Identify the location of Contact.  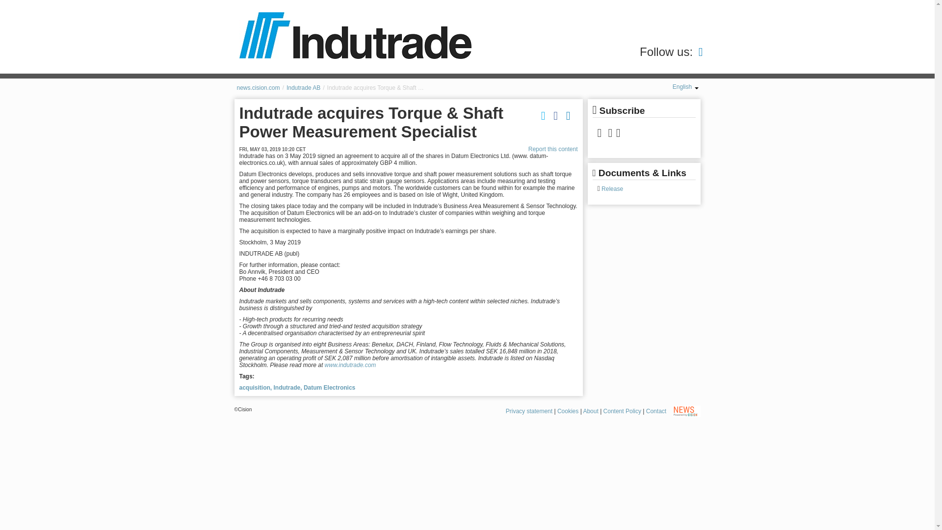
(656, 411).